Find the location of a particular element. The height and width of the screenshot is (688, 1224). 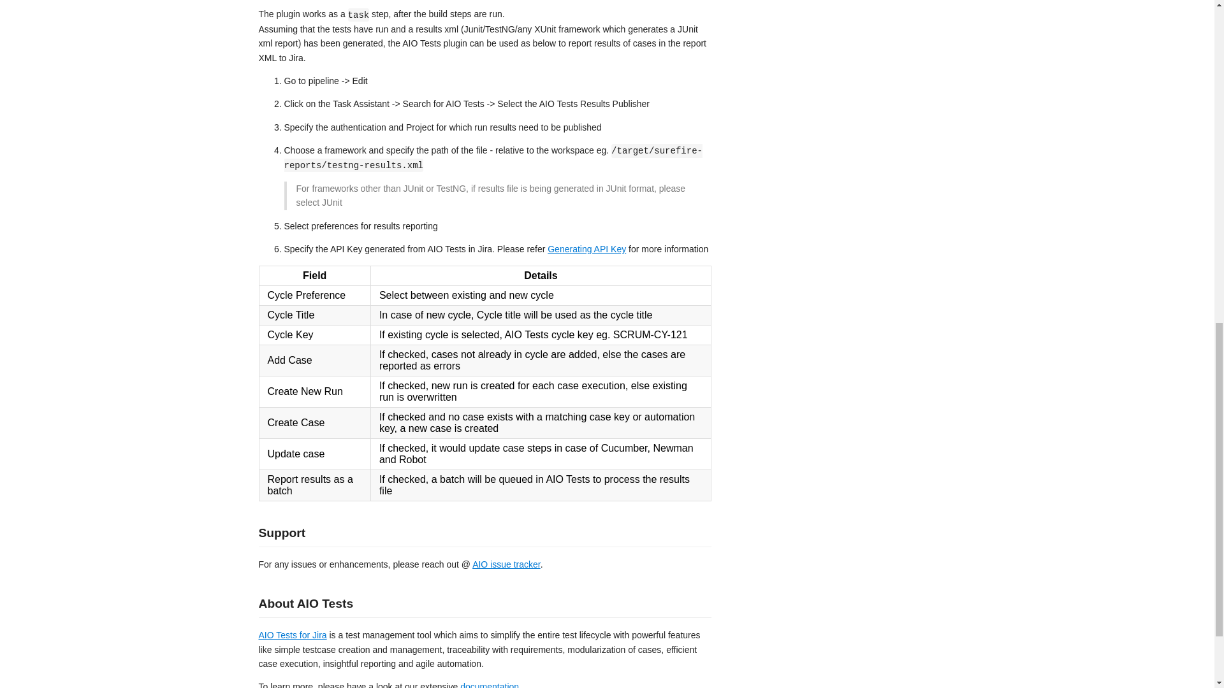

AIO Tests for Jira is located at coordinates (292, 635).